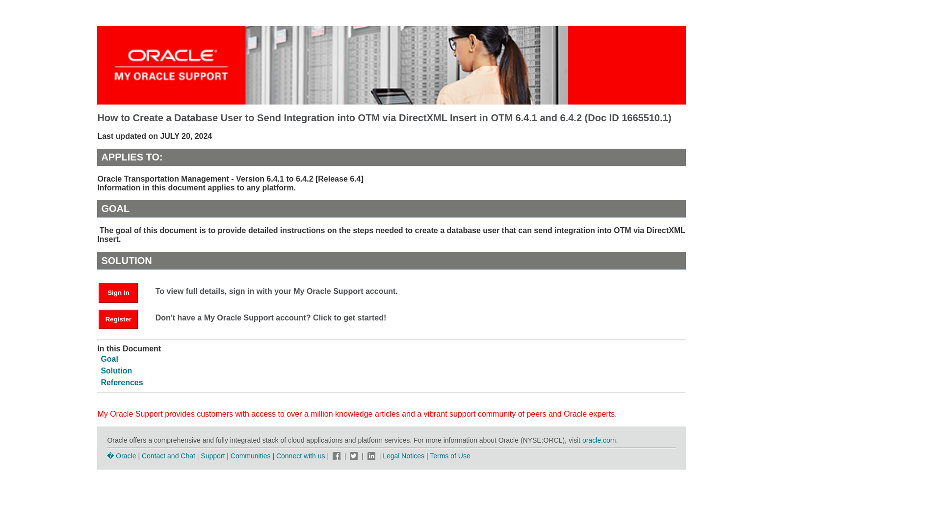 The image size is (942, 530). What do you see at coordinates (168, 456) in the screenshot?
I see `Contact and Chat` at bounding box center [168, 456].